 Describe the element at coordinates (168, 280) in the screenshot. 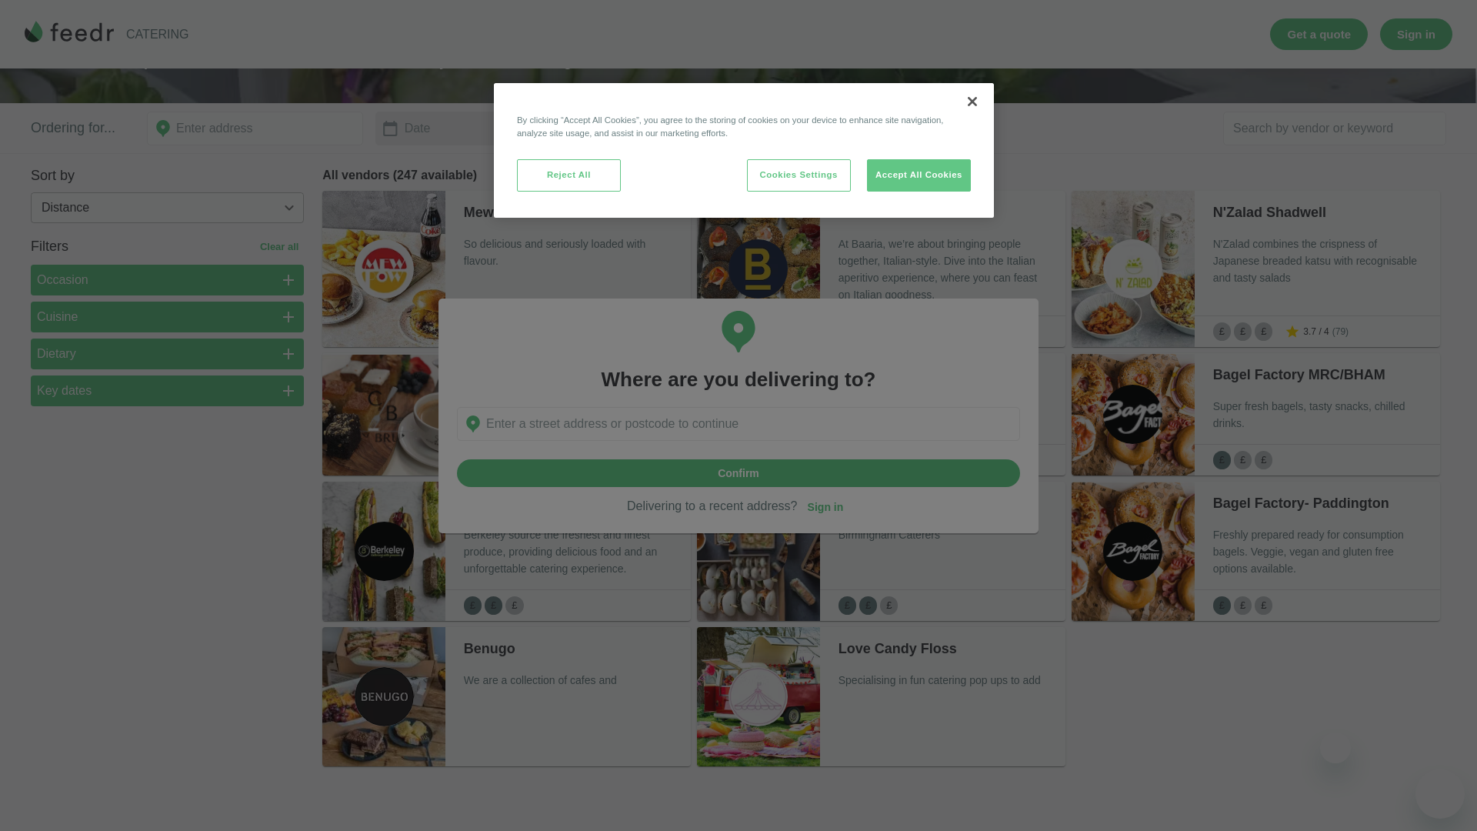

I see `Occasion` at that location.